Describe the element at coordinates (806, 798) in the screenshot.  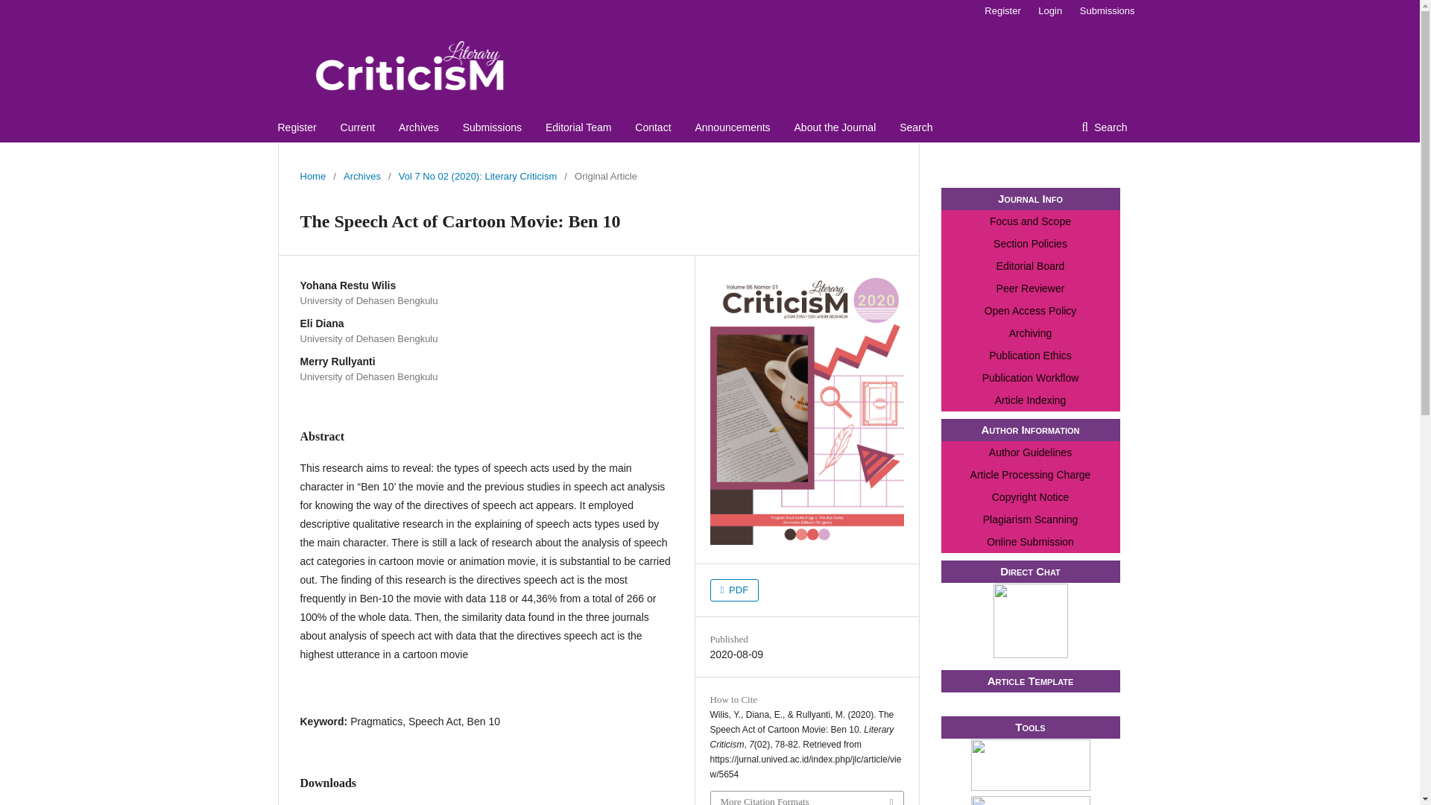
I see `More Citation Formats` at that location.